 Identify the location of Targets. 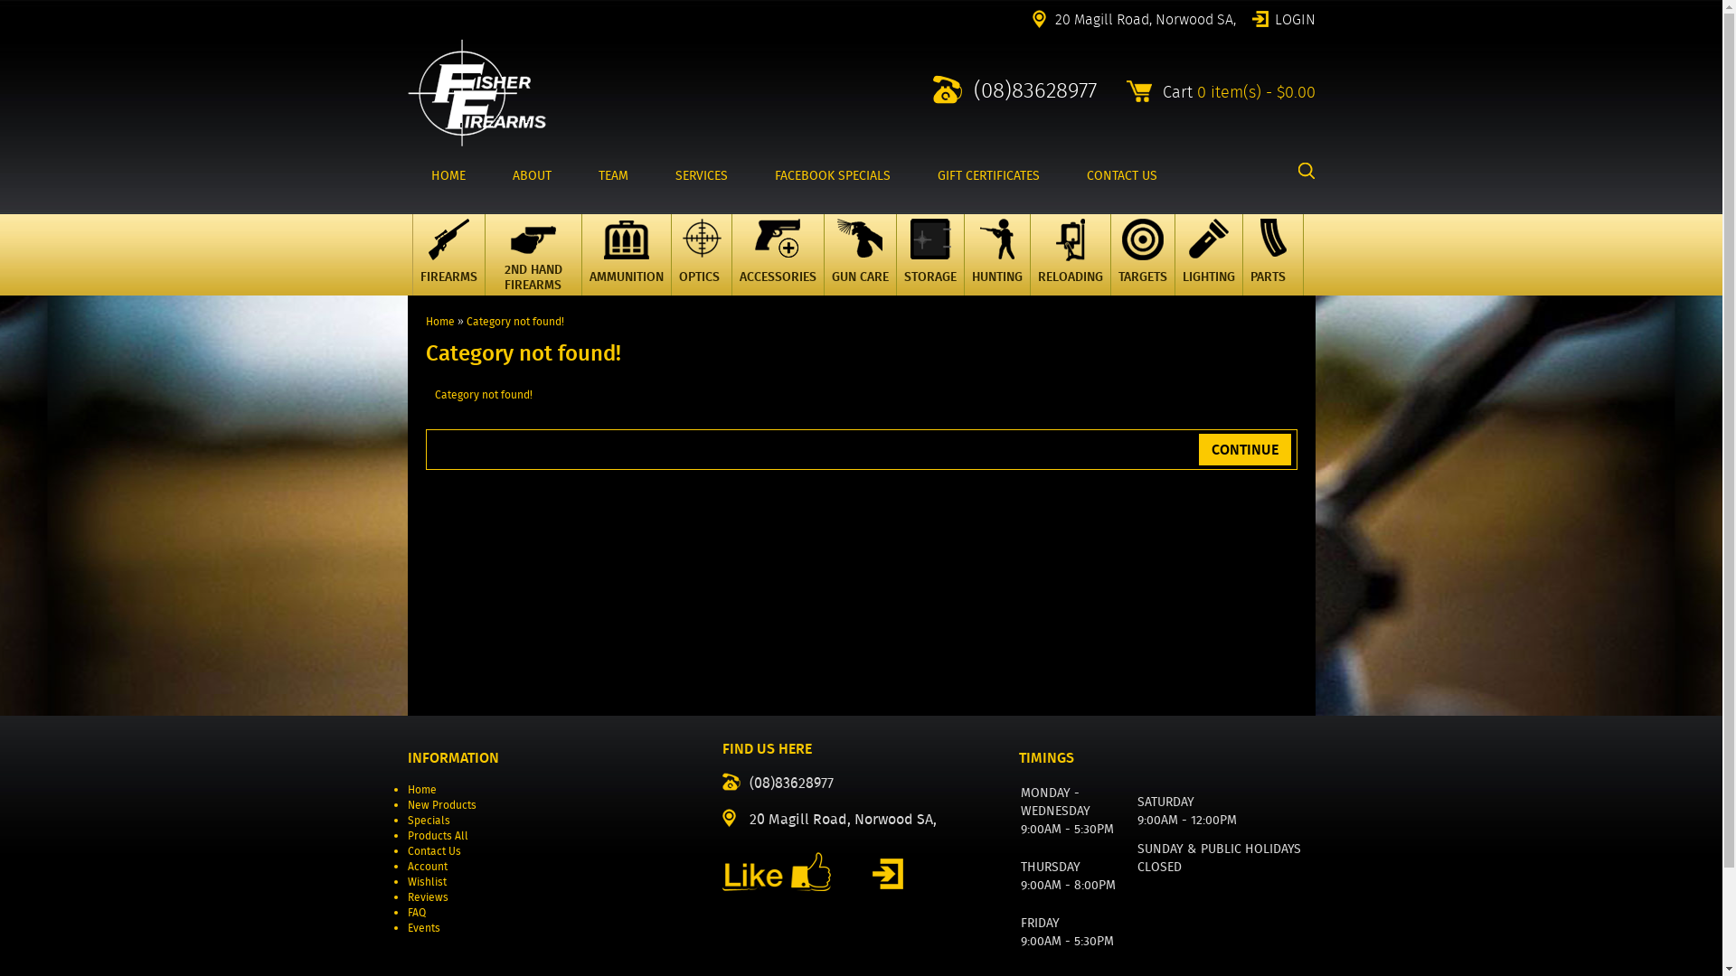
(1142, 267).